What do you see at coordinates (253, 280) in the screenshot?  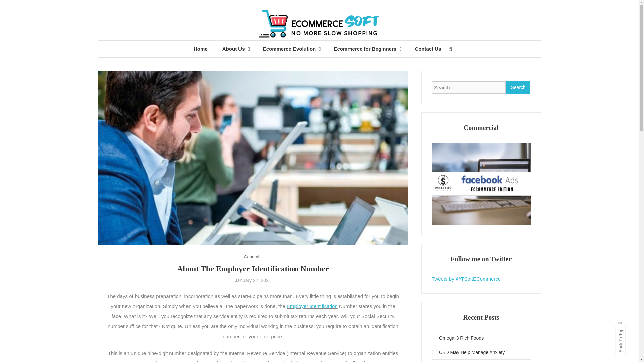 I see `January 22, 2021` at bounding box center [253, 280].